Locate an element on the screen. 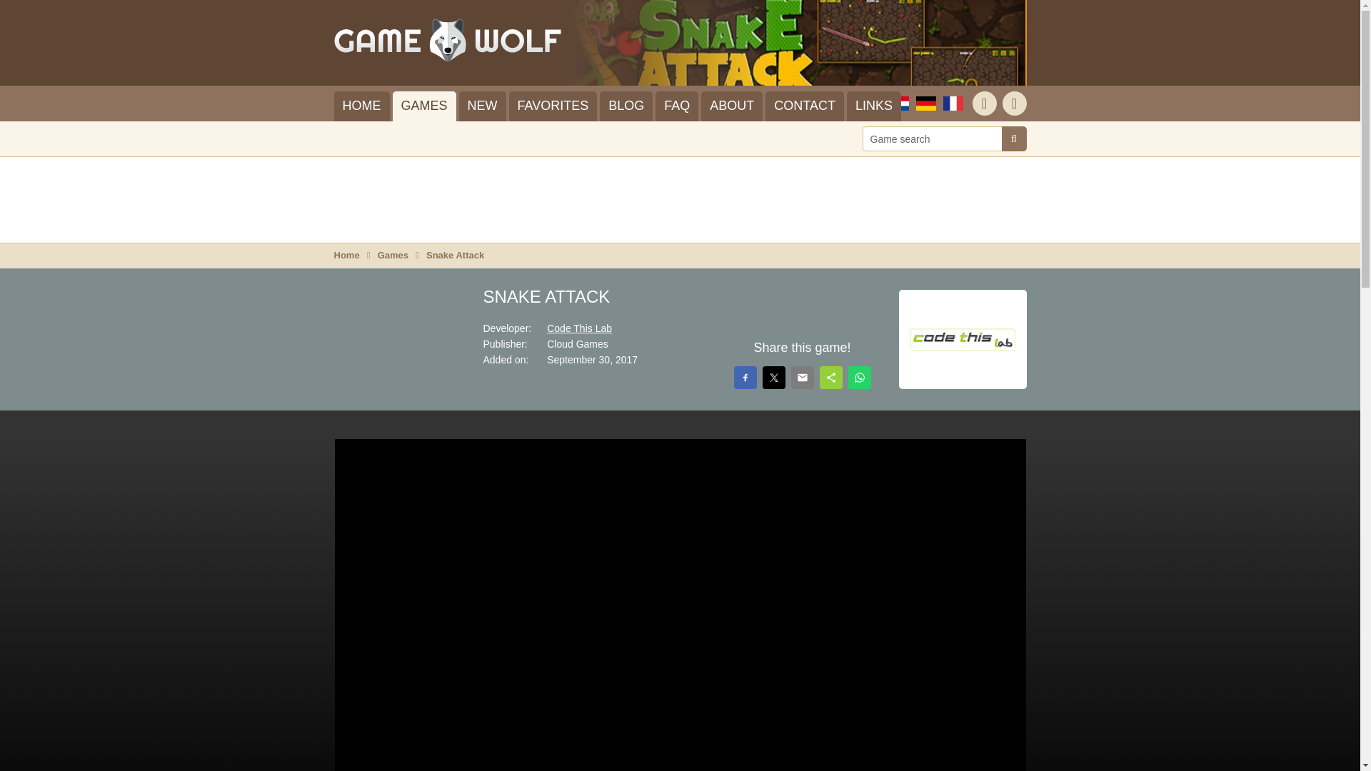 This screenshot has width=1371, height=771. HOME is located at coordinates (361, 106).